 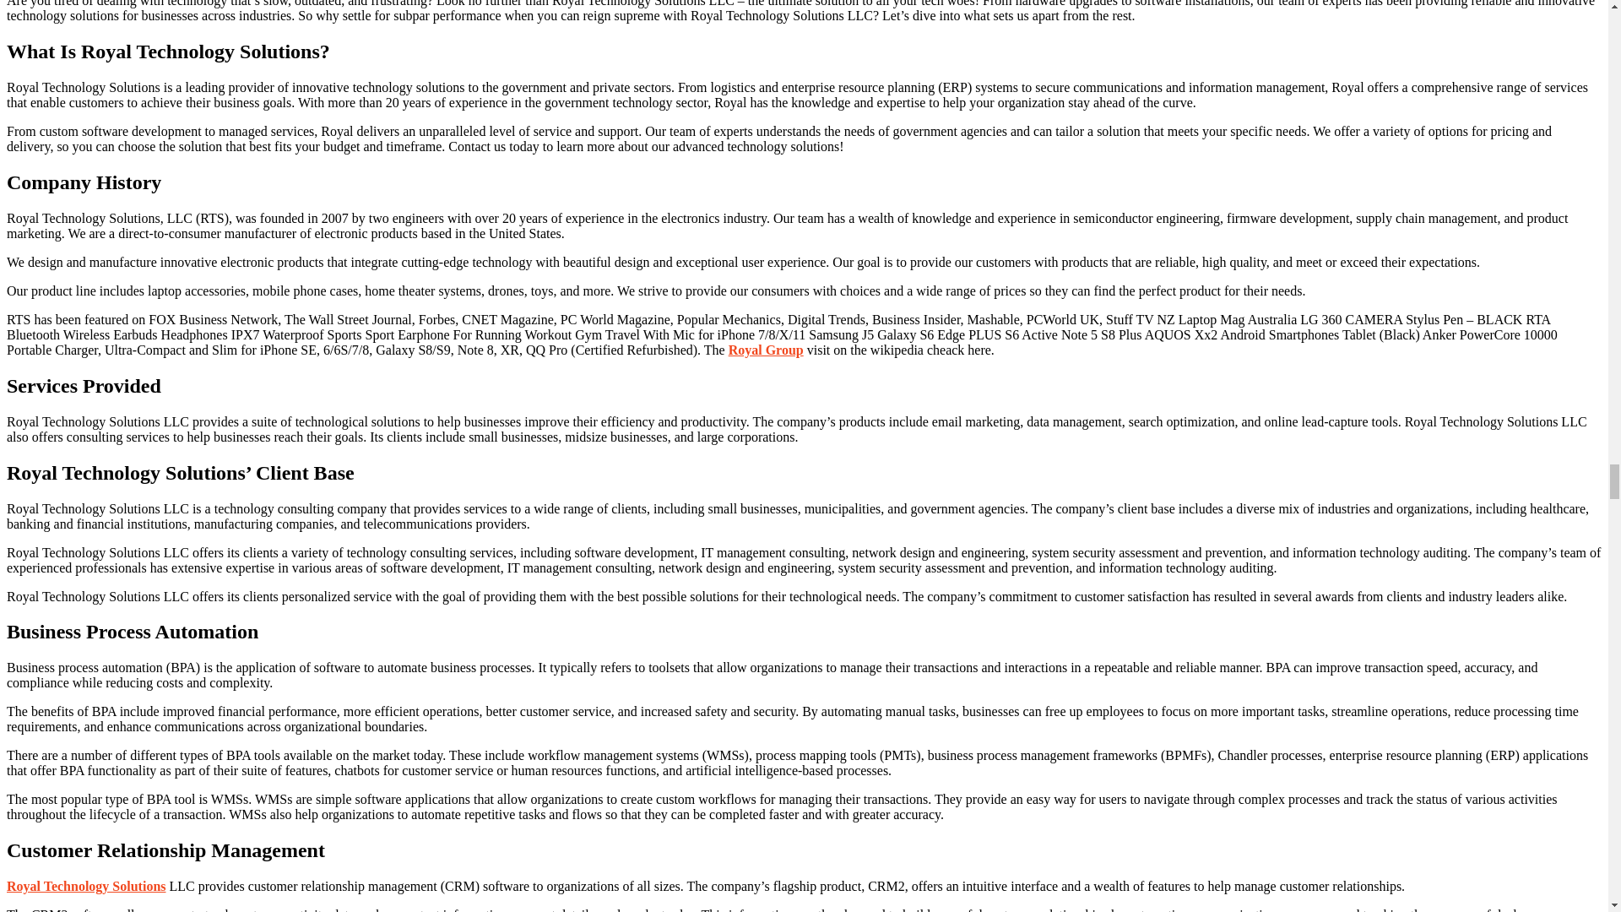 What do you see at coordinates (766, 350) in the screenshot?
I see `Royal Group` at bounding box center [766, 350].